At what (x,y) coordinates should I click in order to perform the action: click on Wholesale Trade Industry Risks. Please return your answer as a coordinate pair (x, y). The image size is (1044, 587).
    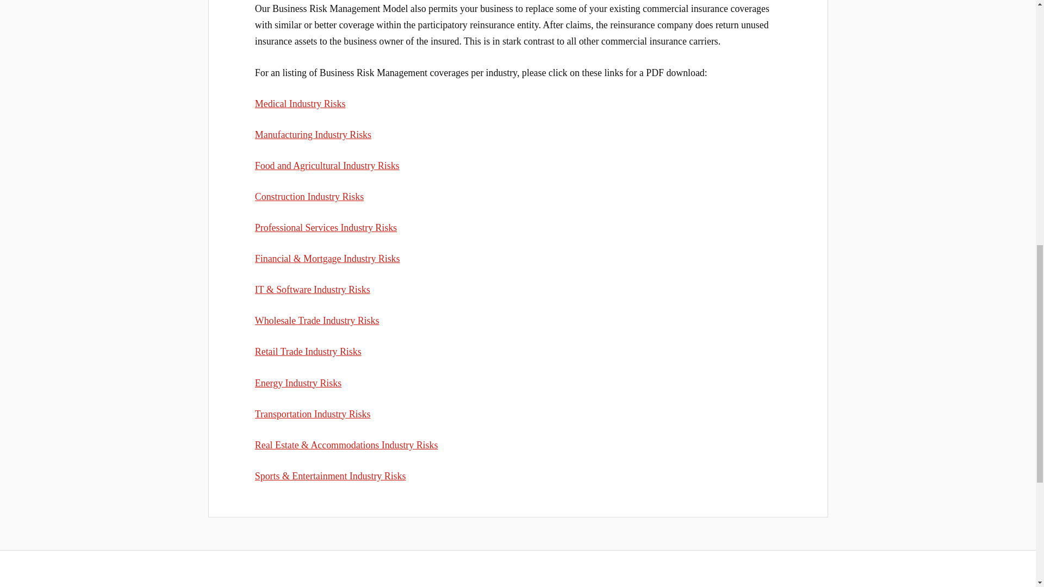
    Looking at the image, I should click on (316, 321).